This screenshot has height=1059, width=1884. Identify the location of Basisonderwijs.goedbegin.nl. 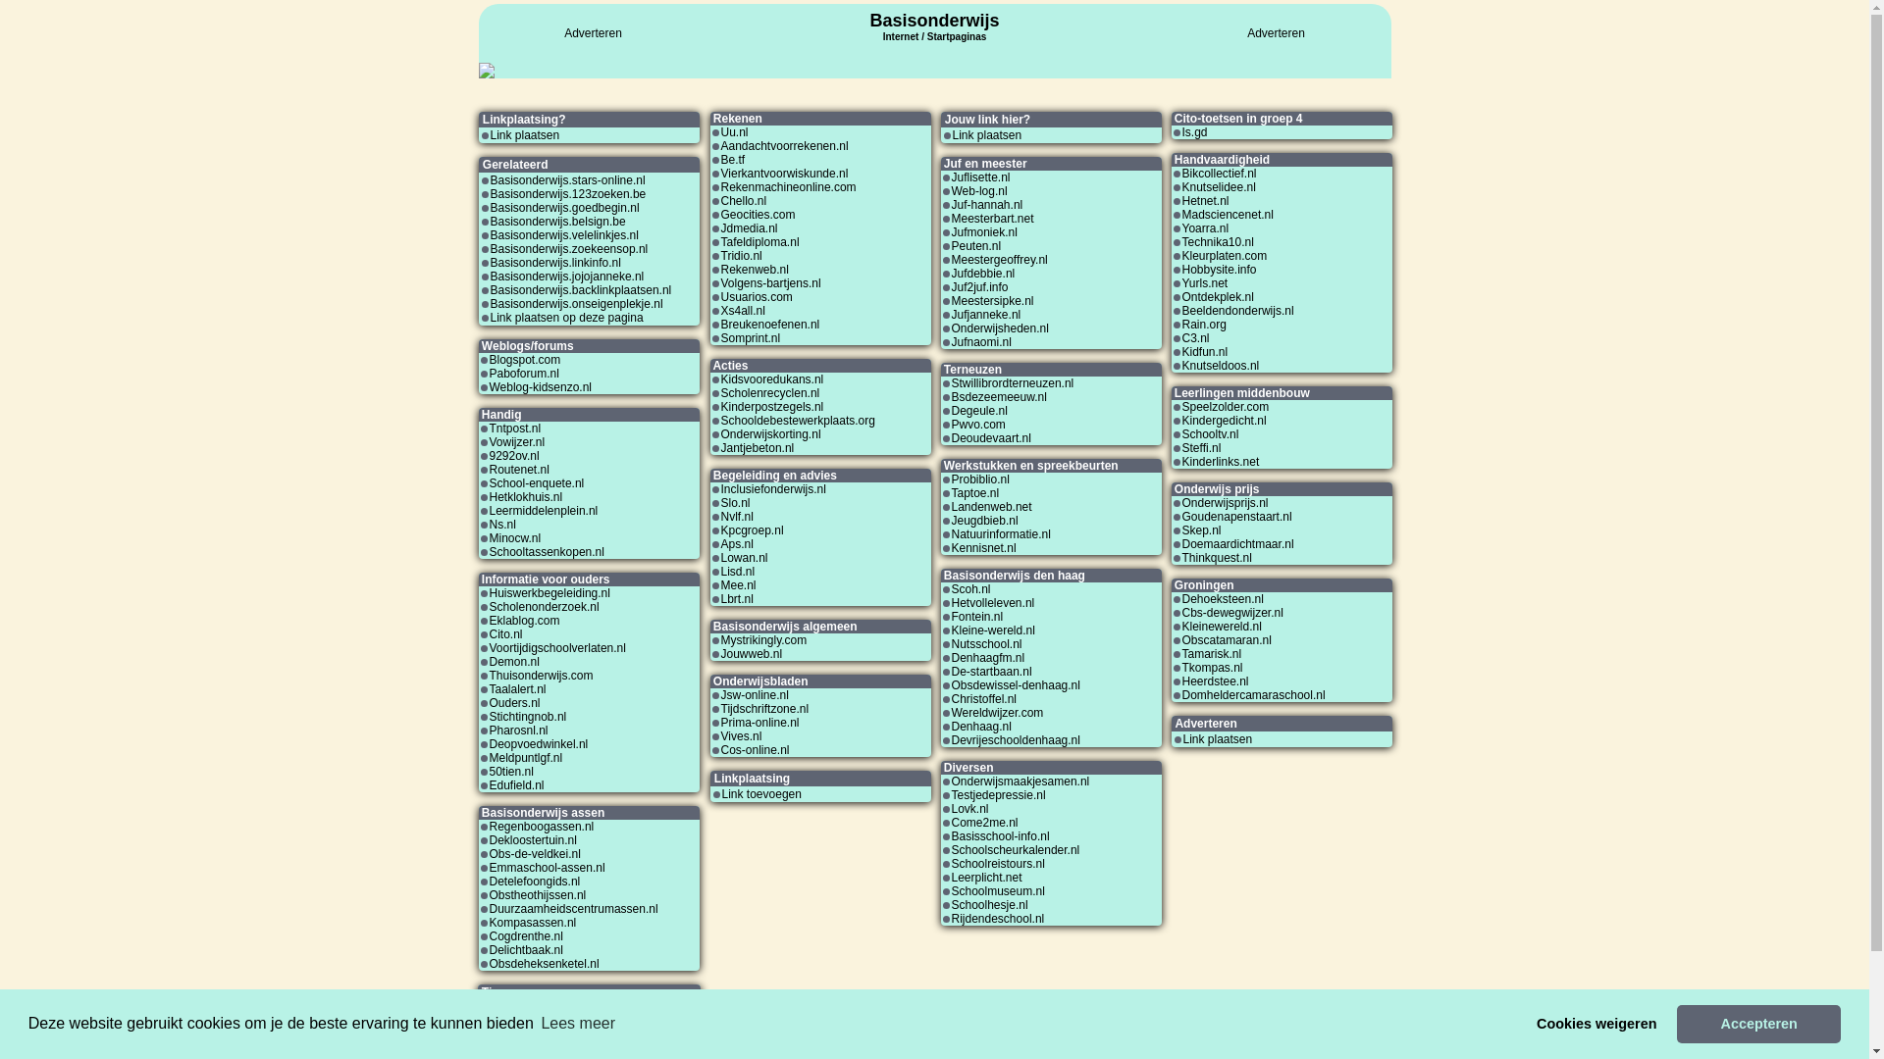
(565, 208).